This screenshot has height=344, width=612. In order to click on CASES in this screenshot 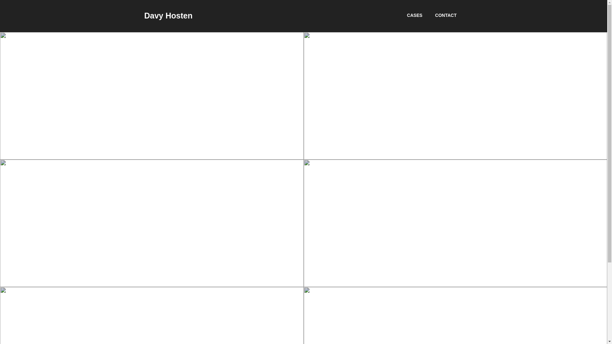, I will do `click(415, 15)`.